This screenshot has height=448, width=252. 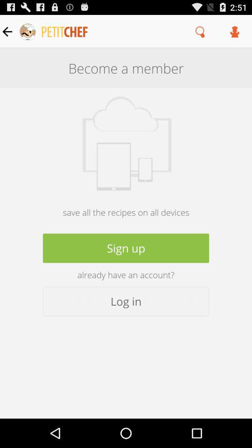 I want to click on scroll to sign up icon, so click(x=126, y=248).